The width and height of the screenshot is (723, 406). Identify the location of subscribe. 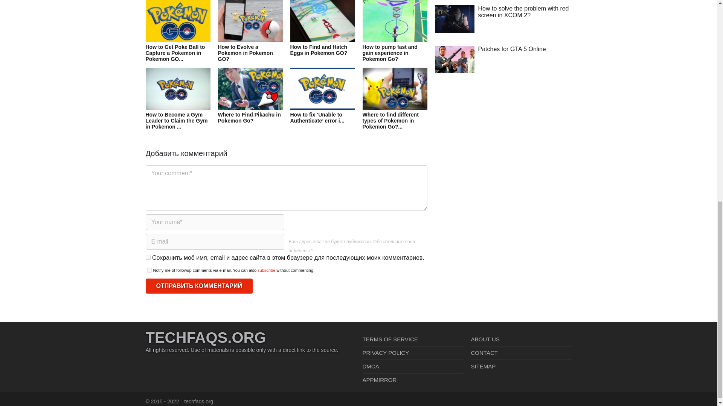
(266, 270).